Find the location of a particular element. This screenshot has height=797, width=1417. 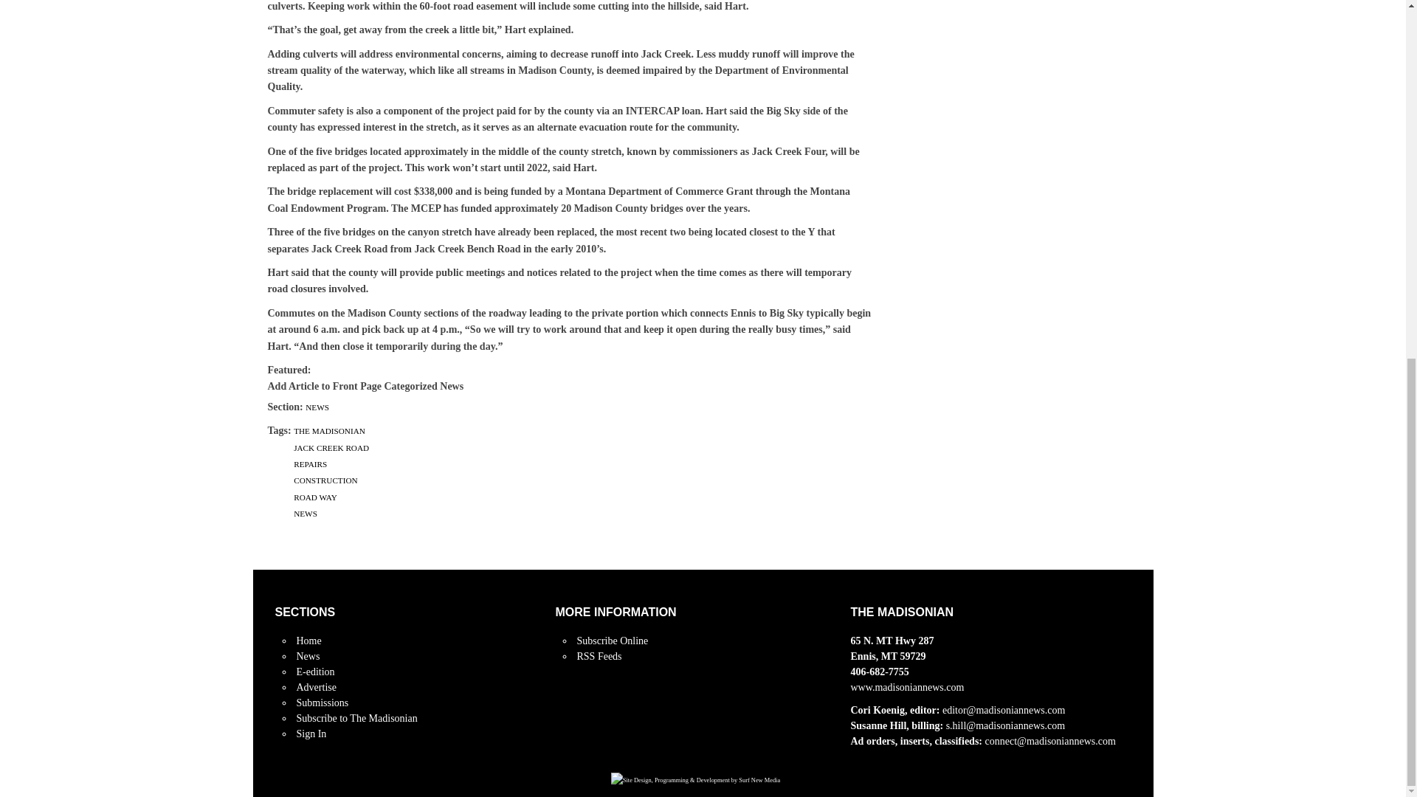

NEWS is located at coordinates (317, 407).